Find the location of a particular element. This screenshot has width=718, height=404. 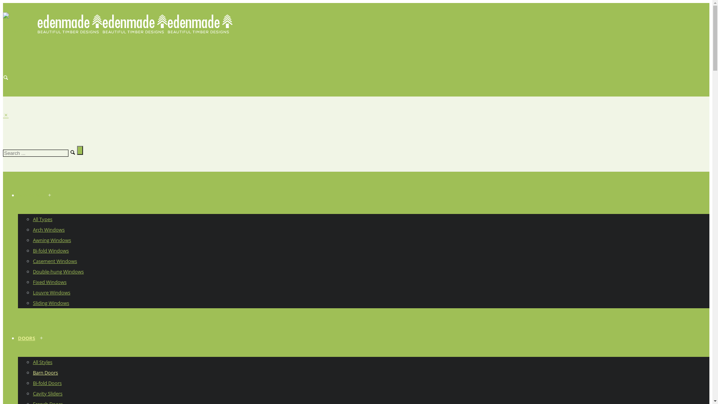

DOORS is located at coordinates (28, 338).